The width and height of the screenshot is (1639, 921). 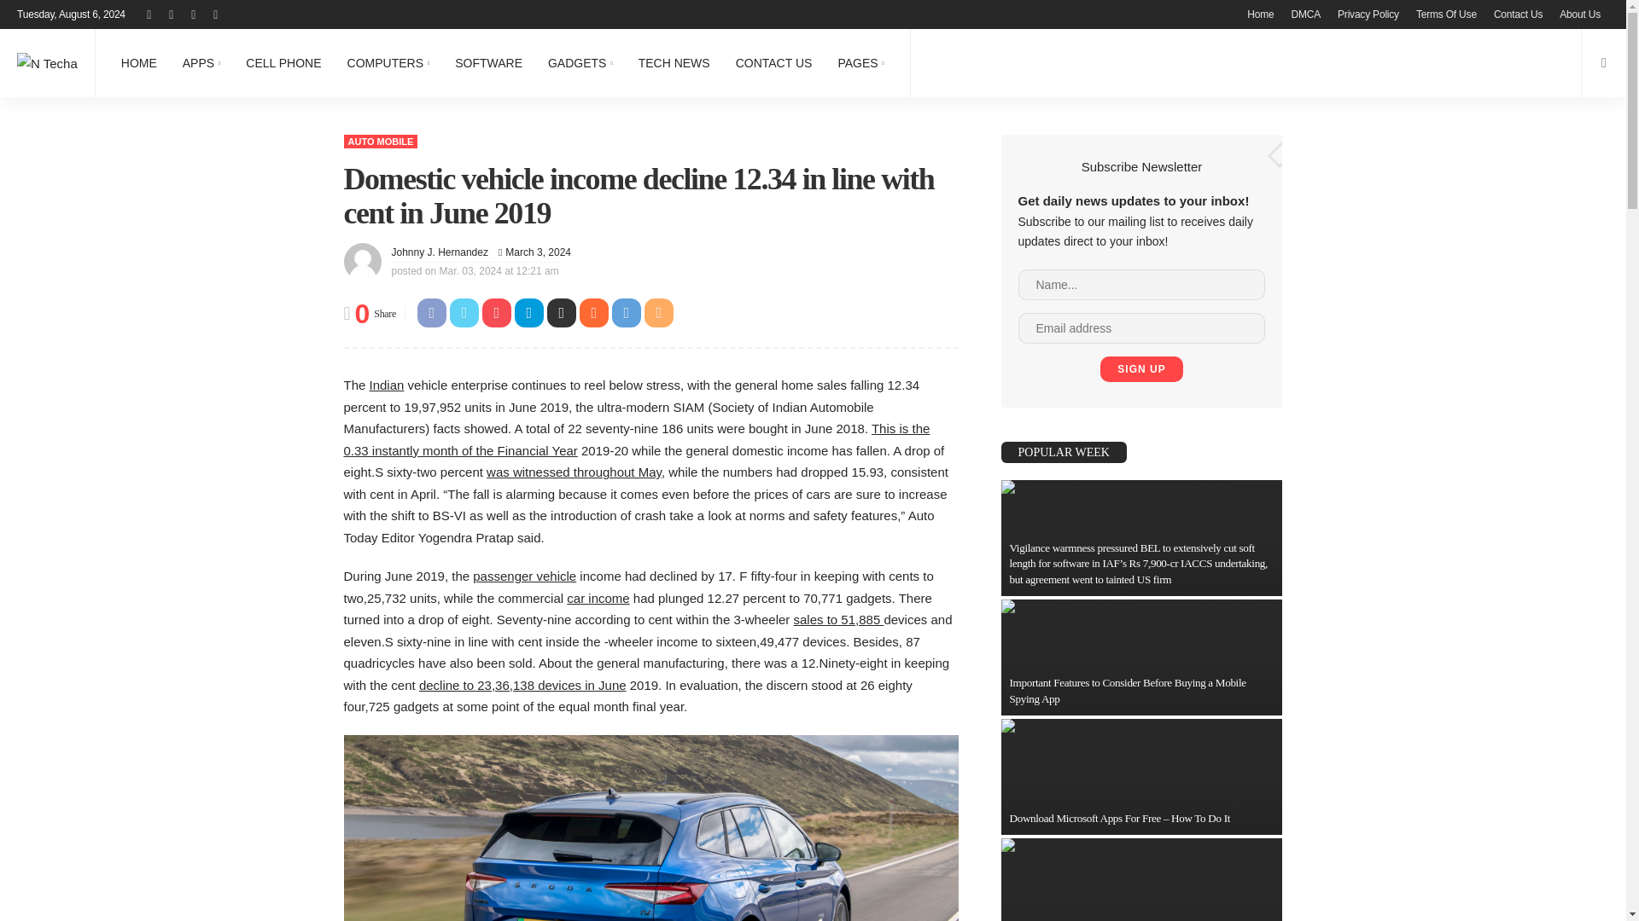 What do you see at coordinates (283, 63) in the screenshot?
I see `CELL PHONE` at bounding box center [283, 63].